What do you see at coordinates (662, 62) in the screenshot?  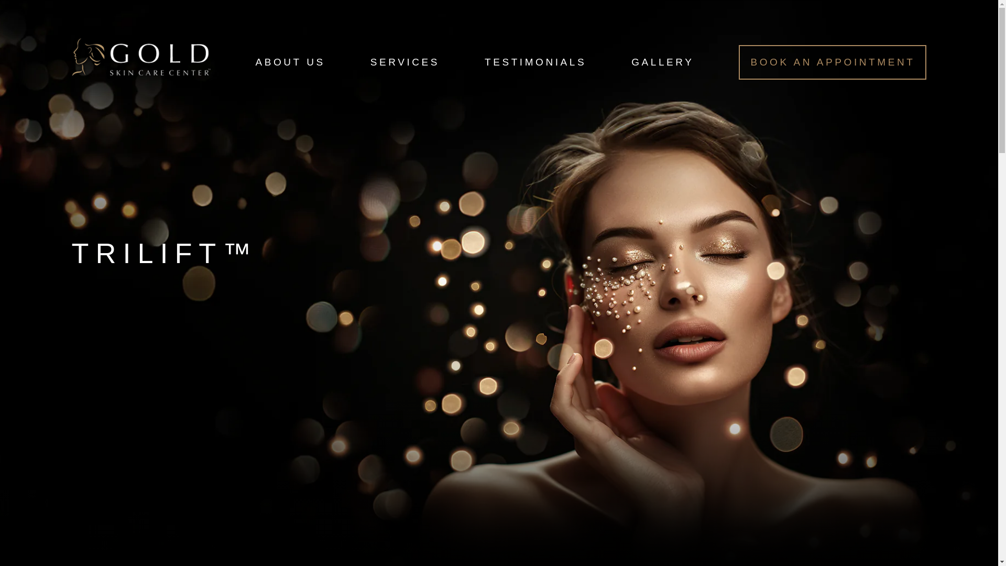 I see `GALLERY` at bounding box center [662, 62].